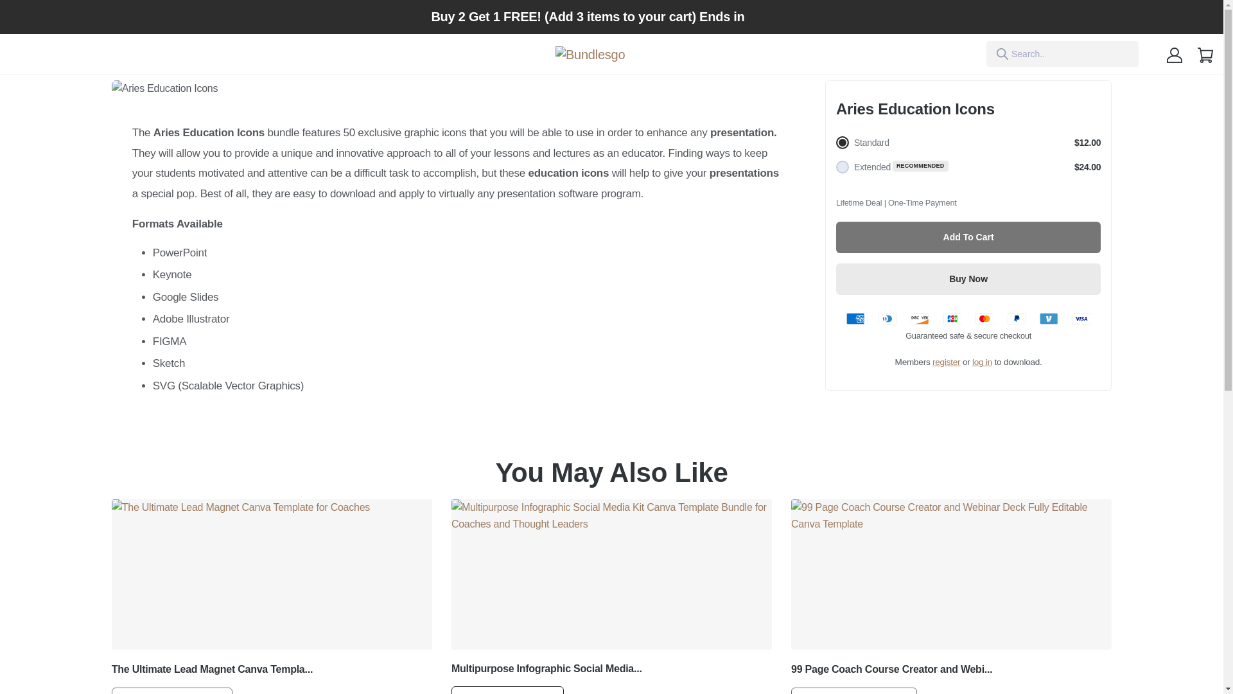 This screenshot has height=694, width=1233. Describe the element at coordinates (984, 319) in the screenshot. I see `Mastercard` at that location.